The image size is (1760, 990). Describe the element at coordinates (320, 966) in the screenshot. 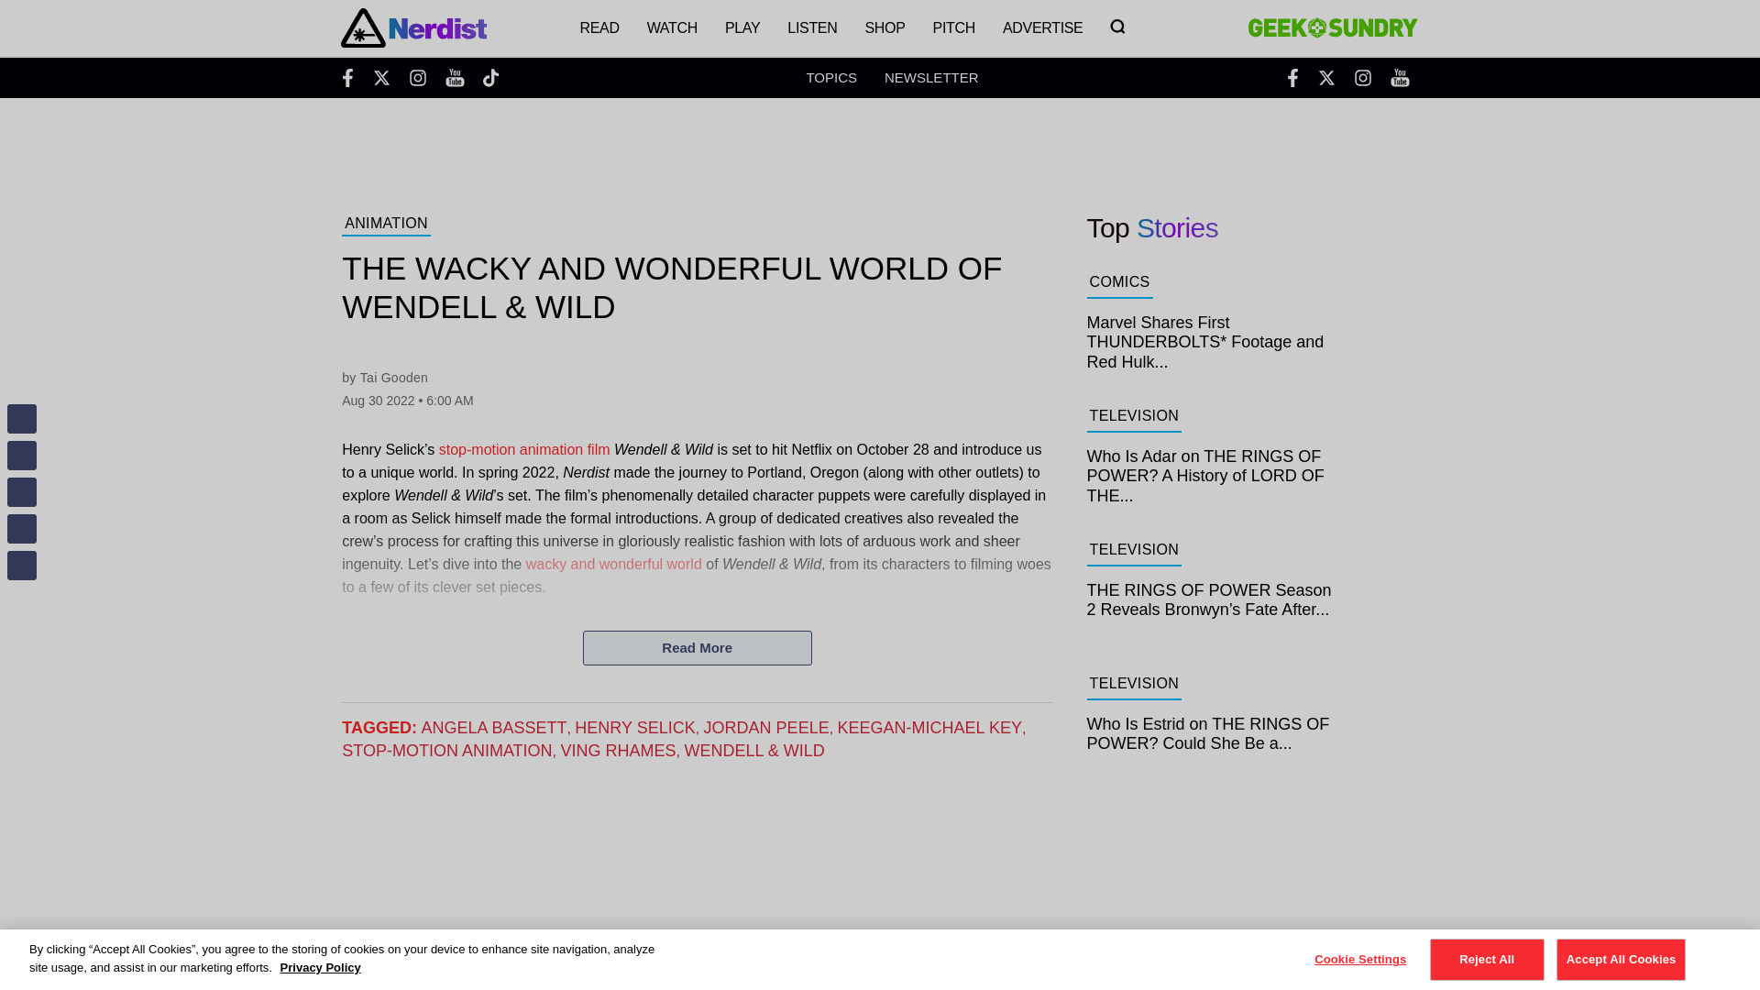

I see `Privacy Policy` at that location.